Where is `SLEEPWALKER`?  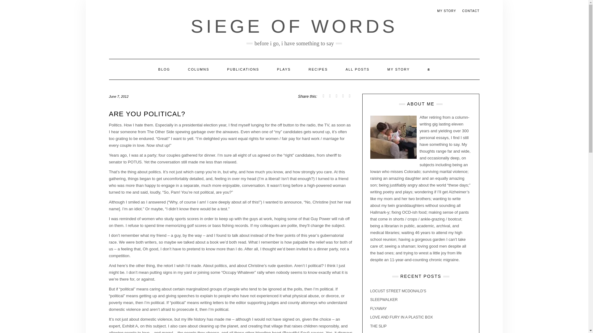
SLEEPWALKER is located at coordinates (384, 300).